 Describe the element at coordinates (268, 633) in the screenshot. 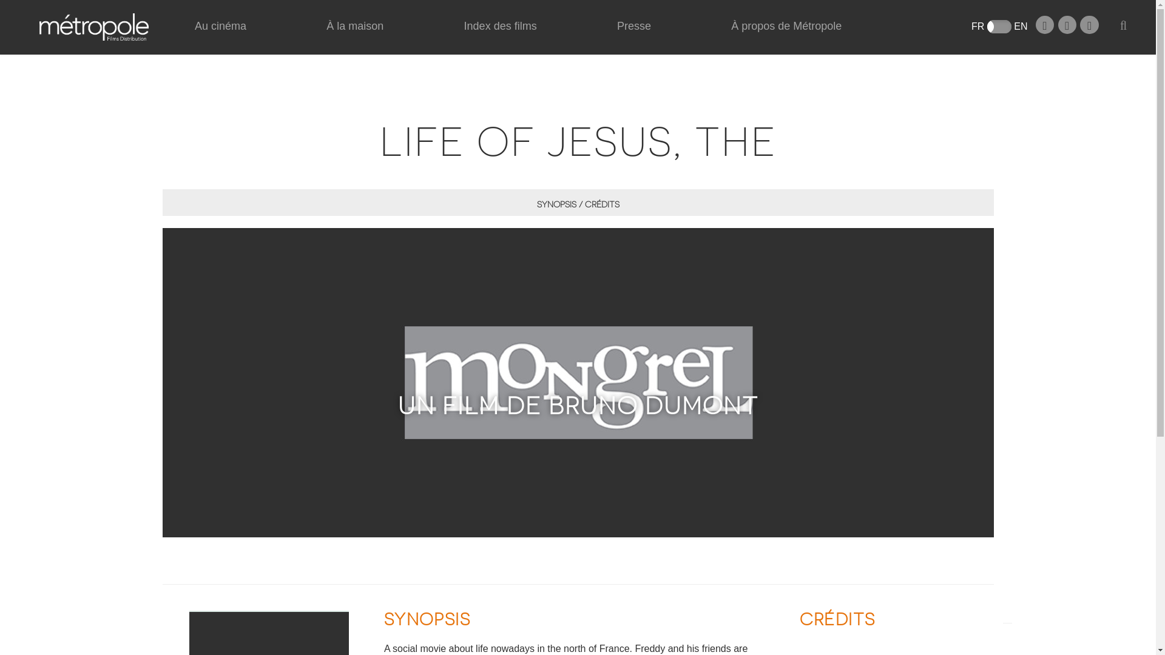

I see `Life of Jesus, The` at that location.